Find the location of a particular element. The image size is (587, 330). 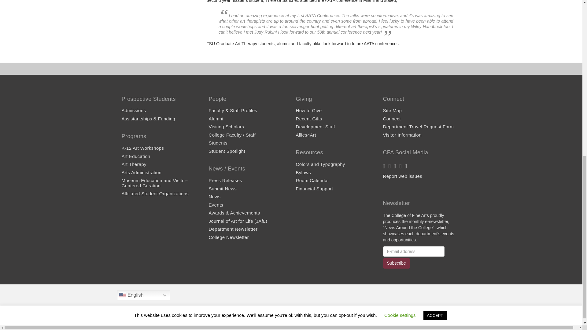

Subscribe is located at coordinates (396, 263).